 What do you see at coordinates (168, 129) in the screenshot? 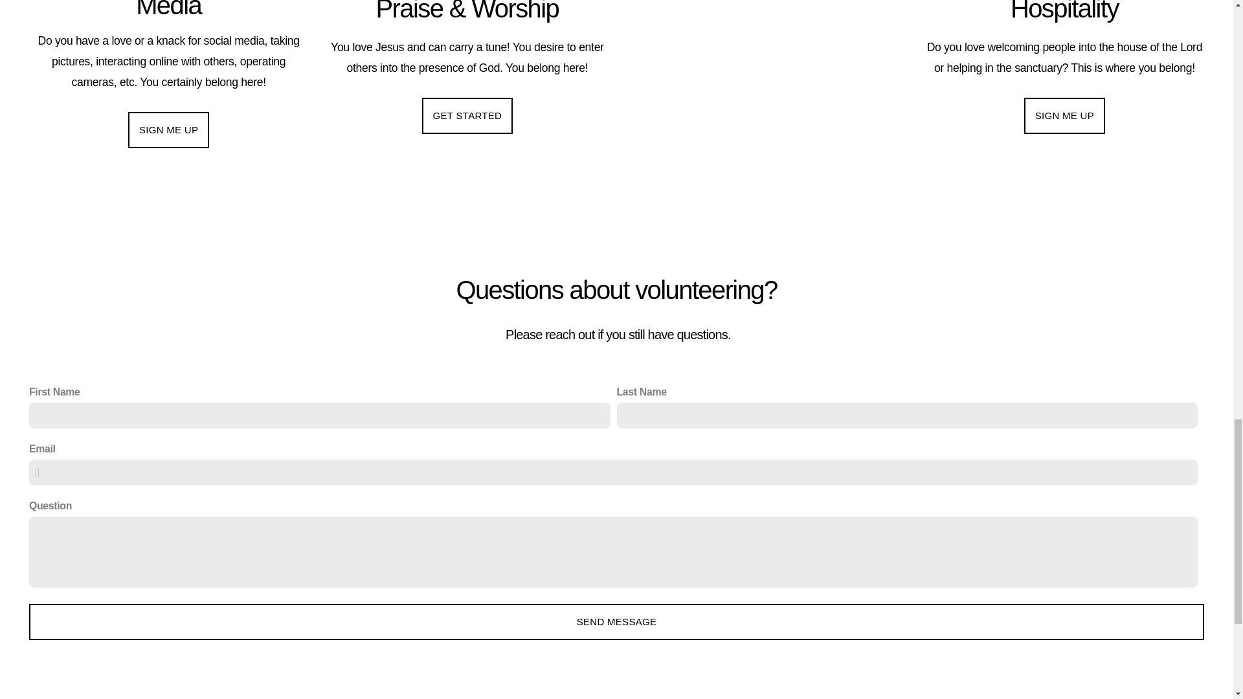
I see `SIGN ME UP` at bounding box center [168, 129].